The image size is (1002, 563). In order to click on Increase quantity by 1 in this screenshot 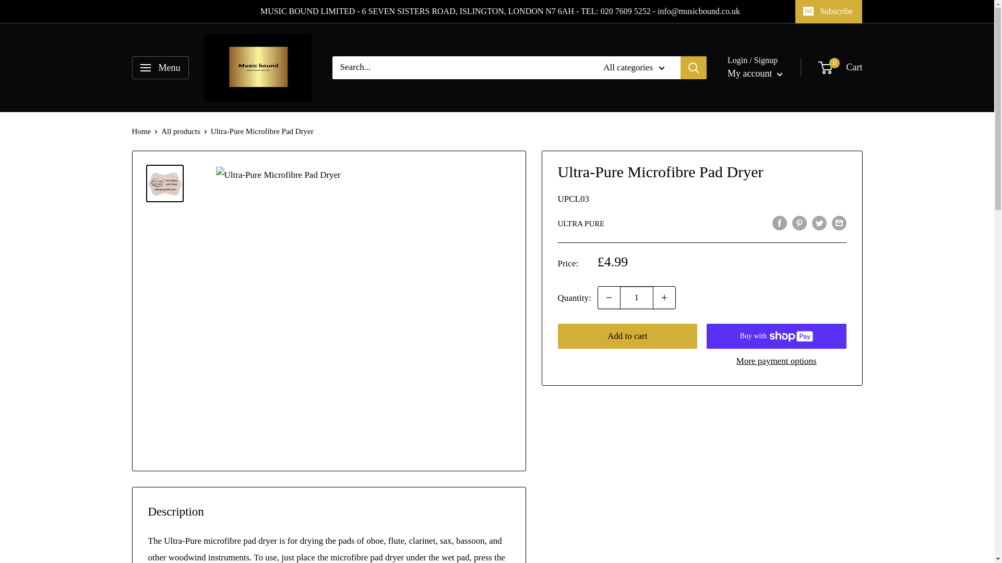, I will do `click(664, 297)`.